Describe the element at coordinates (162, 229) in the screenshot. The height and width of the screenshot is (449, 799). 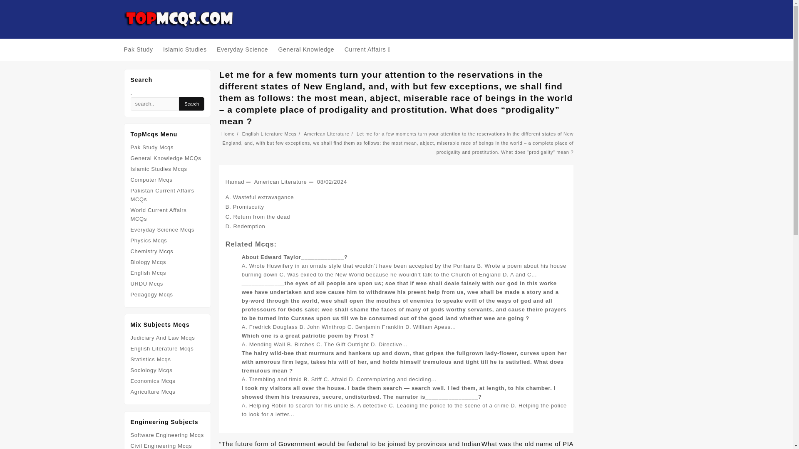
I see `Everyday Science Mcqs` at that location.